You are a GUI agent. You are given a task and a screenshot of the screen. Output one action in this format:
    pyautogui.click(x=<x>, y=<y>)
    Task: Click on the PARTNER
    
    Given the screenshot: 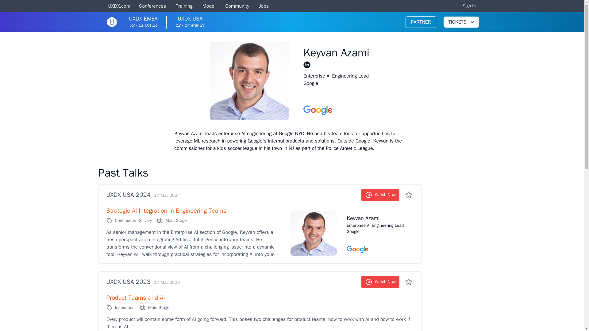 What is the action you would take?
    pyautogui.click(x=135, y=298)
    